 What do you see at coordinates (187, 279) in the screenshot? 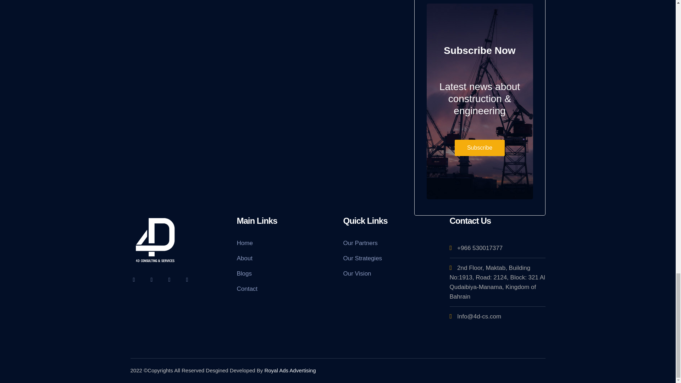
I see `instagram` at bounding box center [187, 279].